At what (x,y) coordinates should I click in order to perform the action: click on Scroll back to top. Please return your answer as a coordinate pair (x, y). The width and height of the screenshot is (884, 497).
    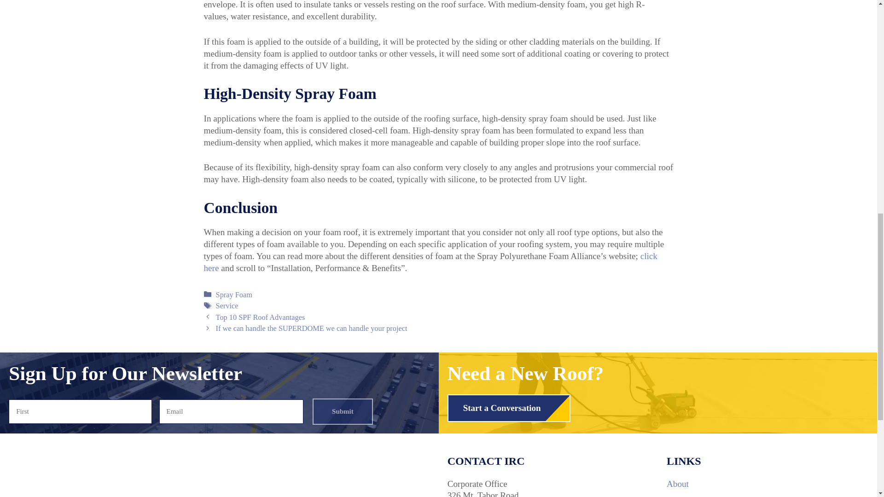
    Looking at the image, I should click on (854, 437).